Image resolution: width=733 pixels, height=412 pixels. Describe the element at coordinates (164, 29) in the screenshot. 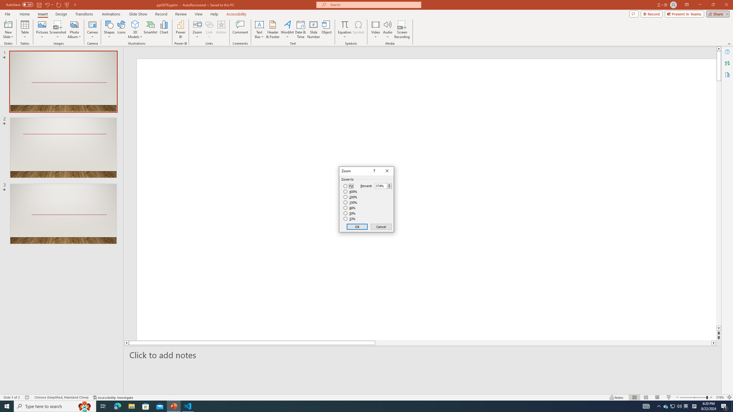

I see `Chart...` at that location.